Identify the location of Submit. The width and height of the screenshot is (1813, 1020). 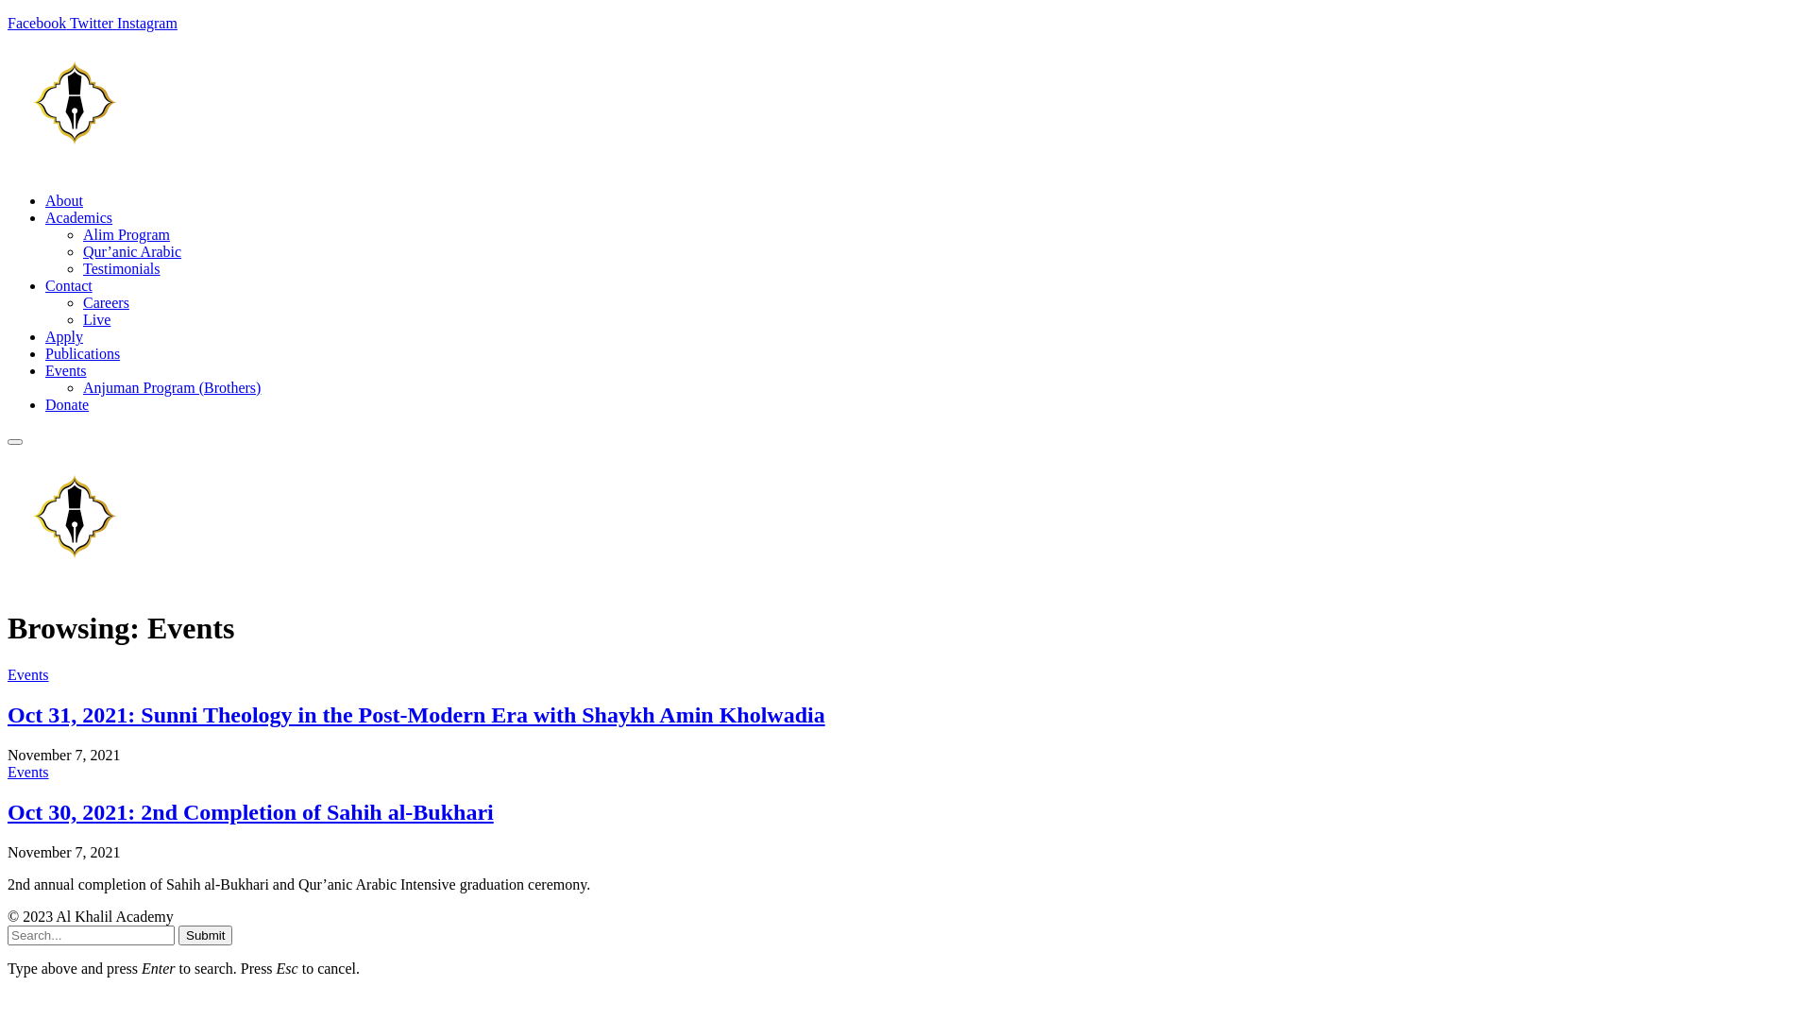
(205, 935).